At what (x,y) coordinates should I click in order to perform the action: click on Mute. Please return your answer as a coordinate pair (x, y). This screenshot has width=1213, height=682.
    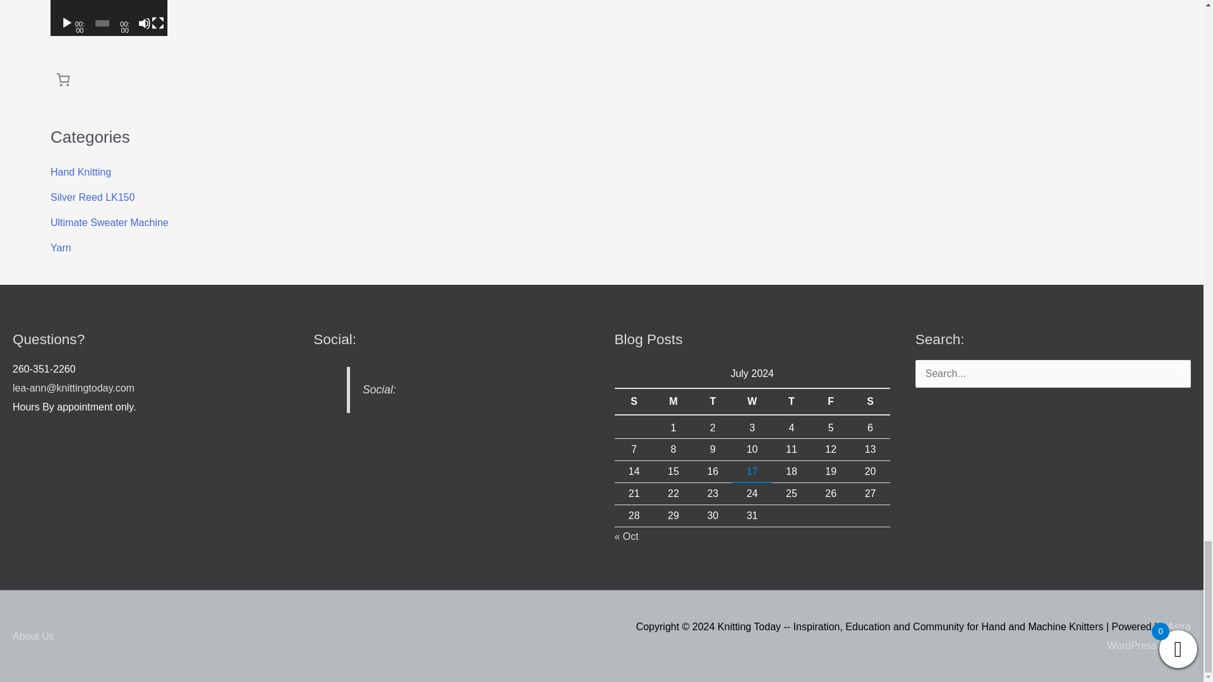
    Looking at the image, I should click on (144, 23).